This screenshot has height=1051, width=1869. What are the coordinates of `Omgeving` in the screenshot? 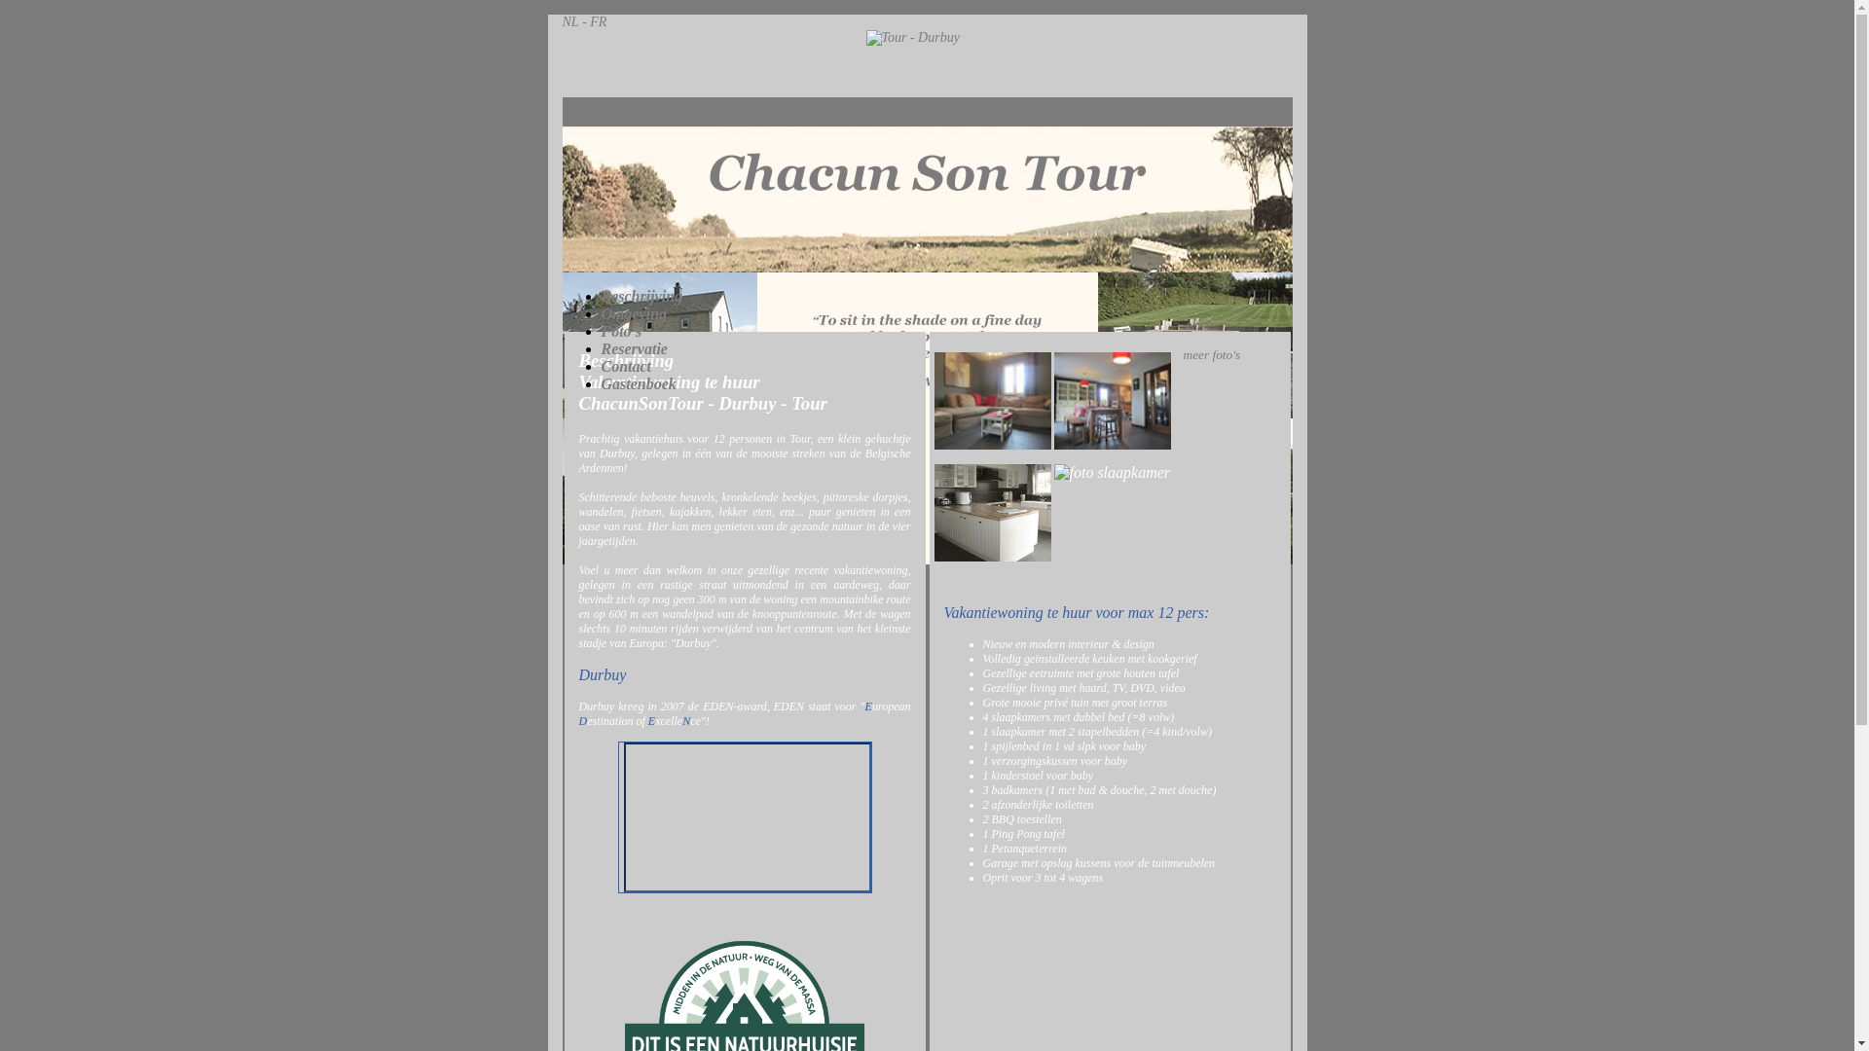 It's located at (635, 313).